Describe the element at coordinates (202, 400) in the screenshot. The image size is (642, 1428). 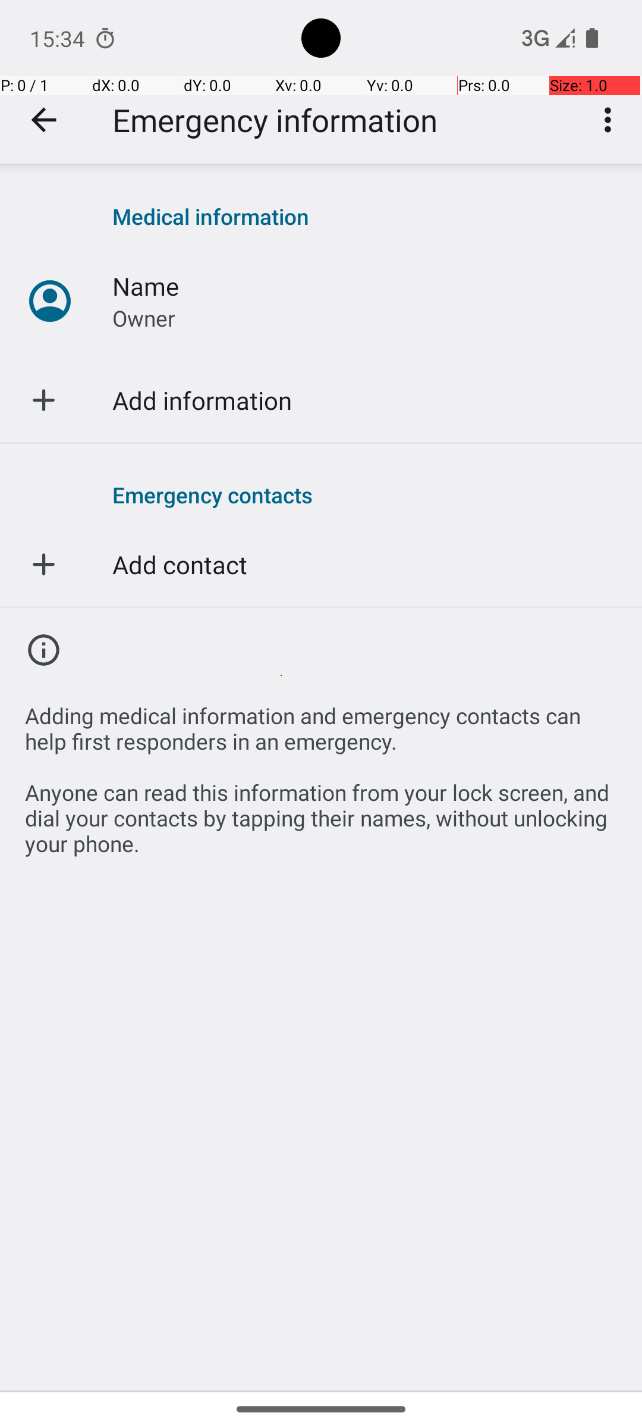
I see `Add information` at that location.